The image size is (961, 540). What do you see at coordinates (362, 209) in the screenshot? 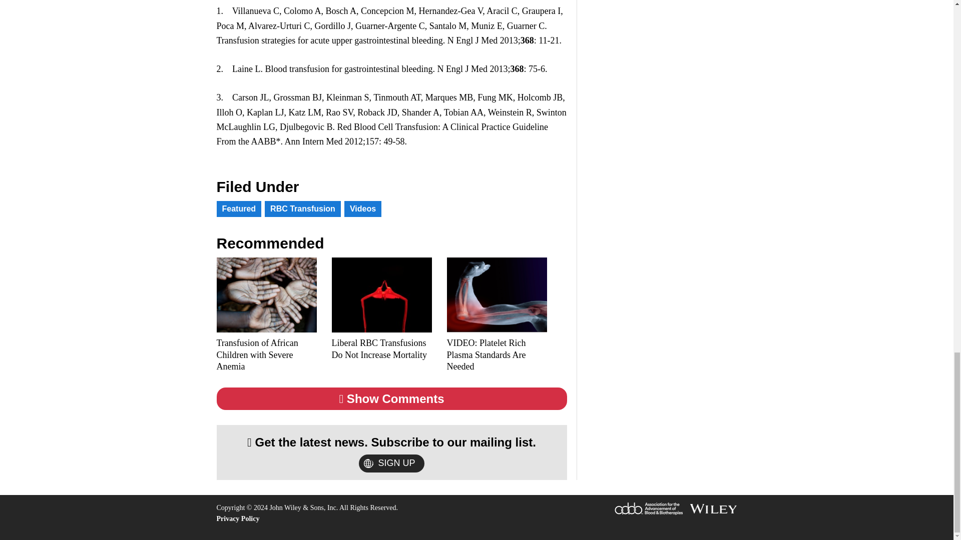
I see `Videos` at bounding box center [362, 209].